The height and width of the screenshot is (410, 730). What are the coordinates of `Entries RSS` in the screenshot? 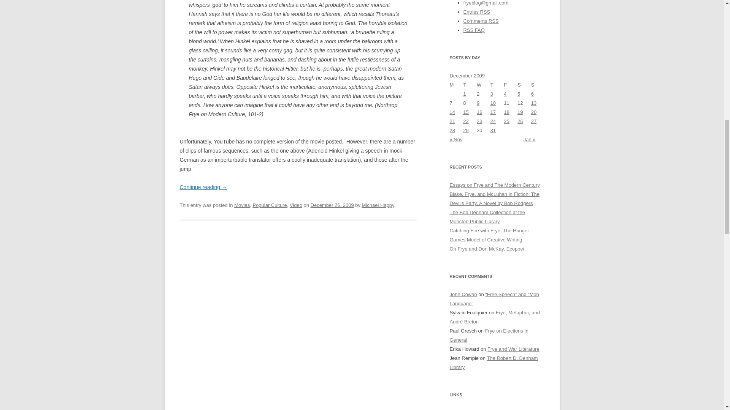 It's located at (476, 11).